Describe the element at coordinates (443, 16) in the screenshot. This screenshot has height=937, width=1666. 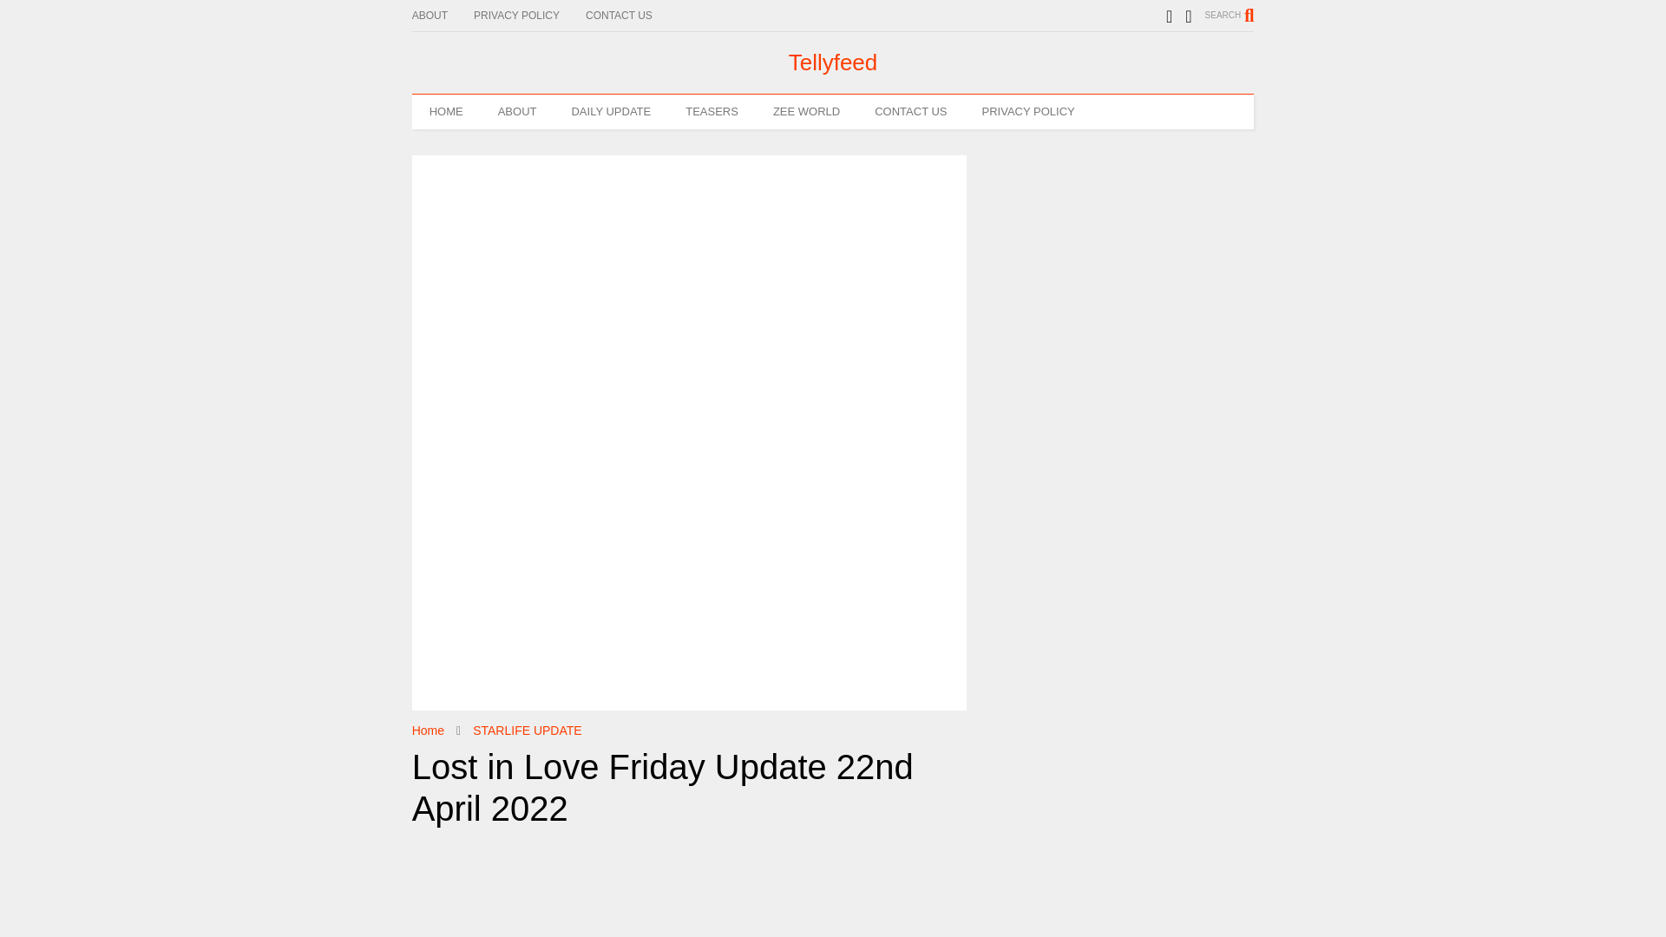
I see `ABOUT` at that location.